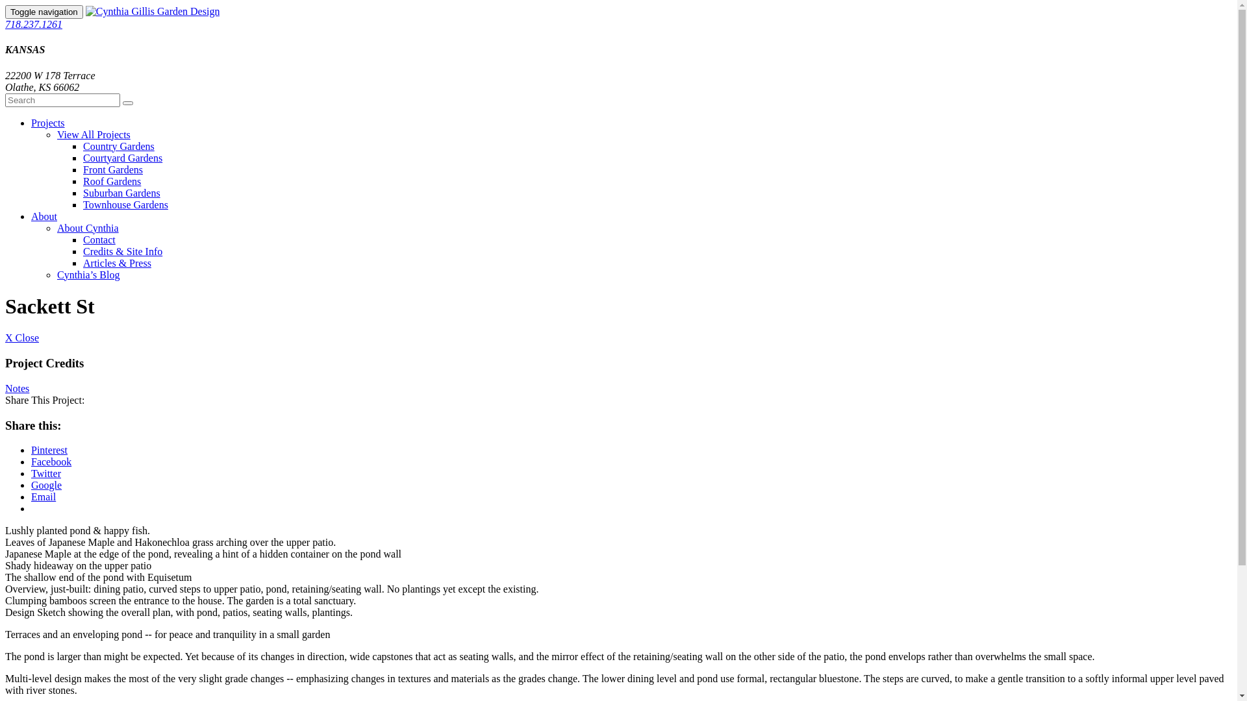  What do you see at coordinates (22, 338) in the screenshot?
I see `X Close` at bounding box center [22, 338].